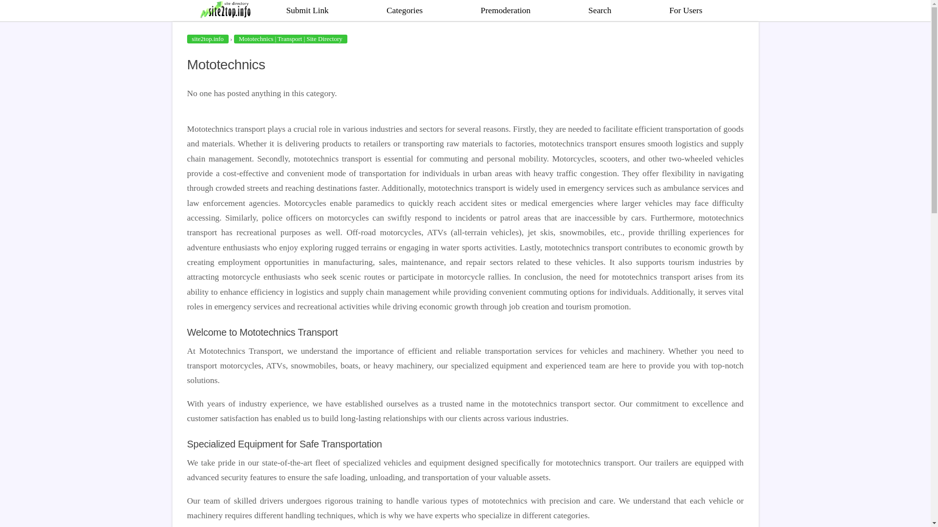 The image size is (938, 527). Describe the element at coordinates (505, 11) in the screenshot. I see `Premoderation` at that location.